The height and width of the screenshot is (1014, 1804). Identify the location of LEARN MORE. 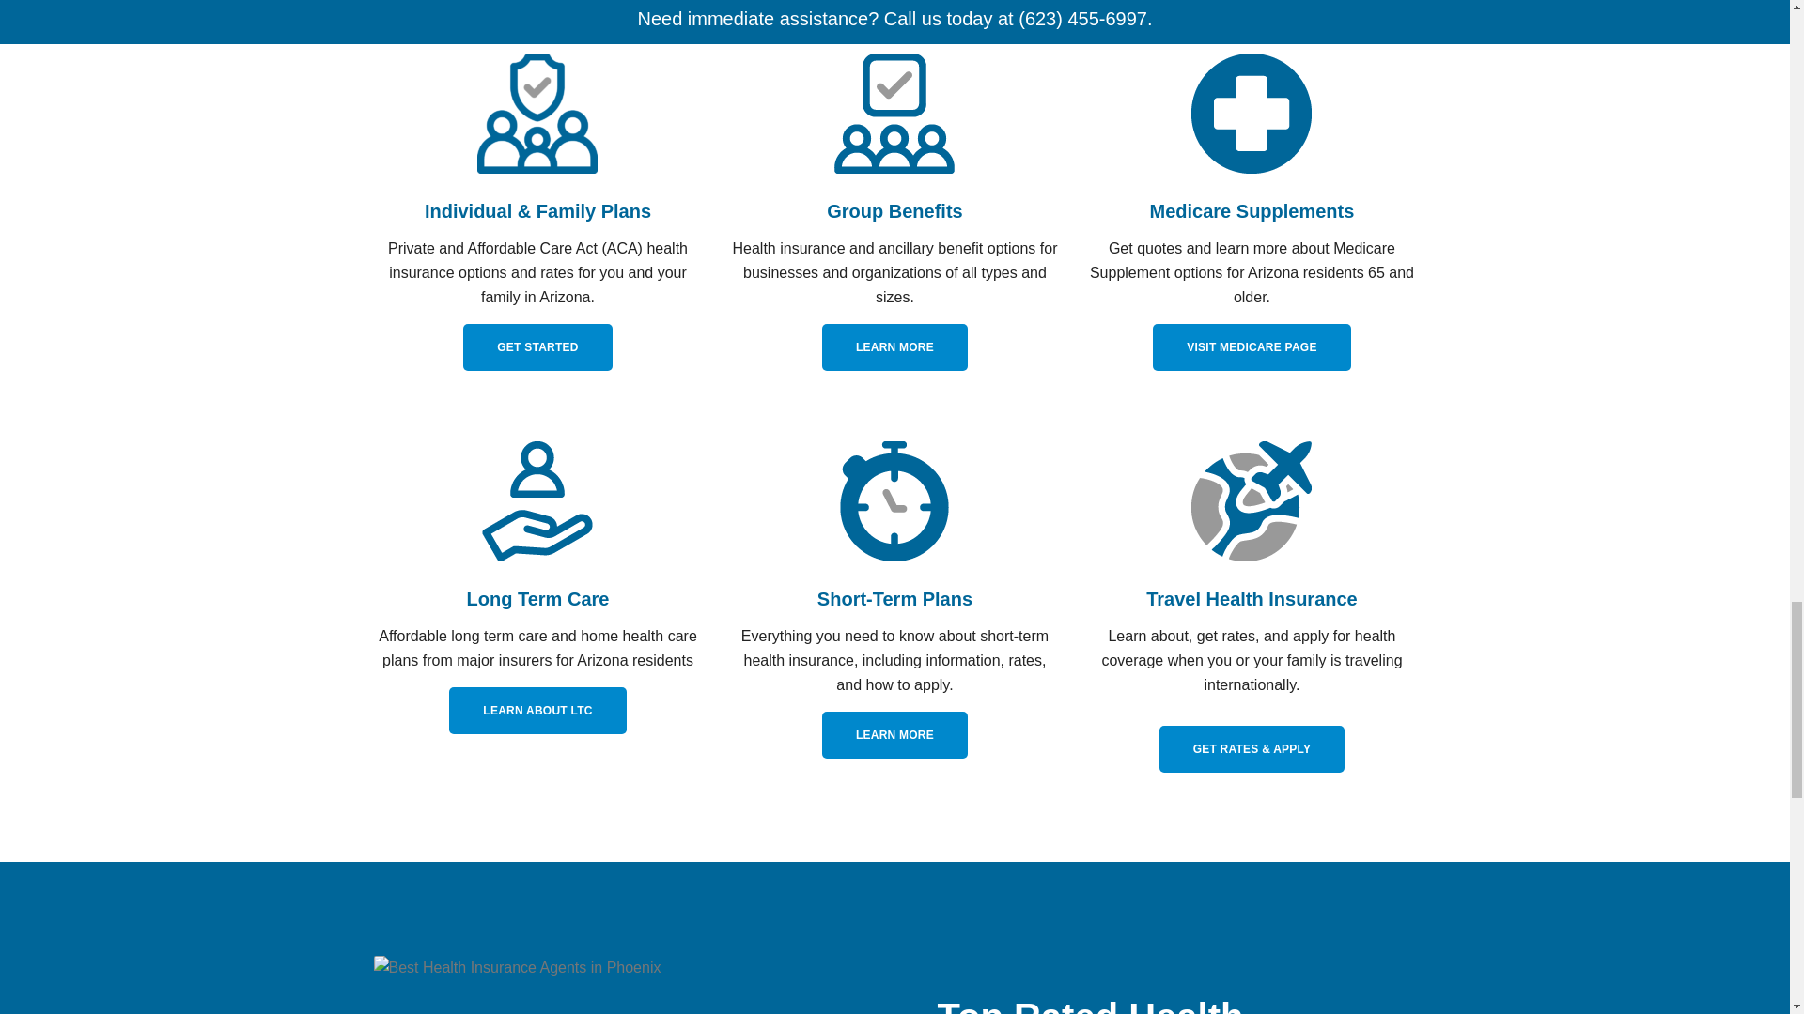
(894, 347).